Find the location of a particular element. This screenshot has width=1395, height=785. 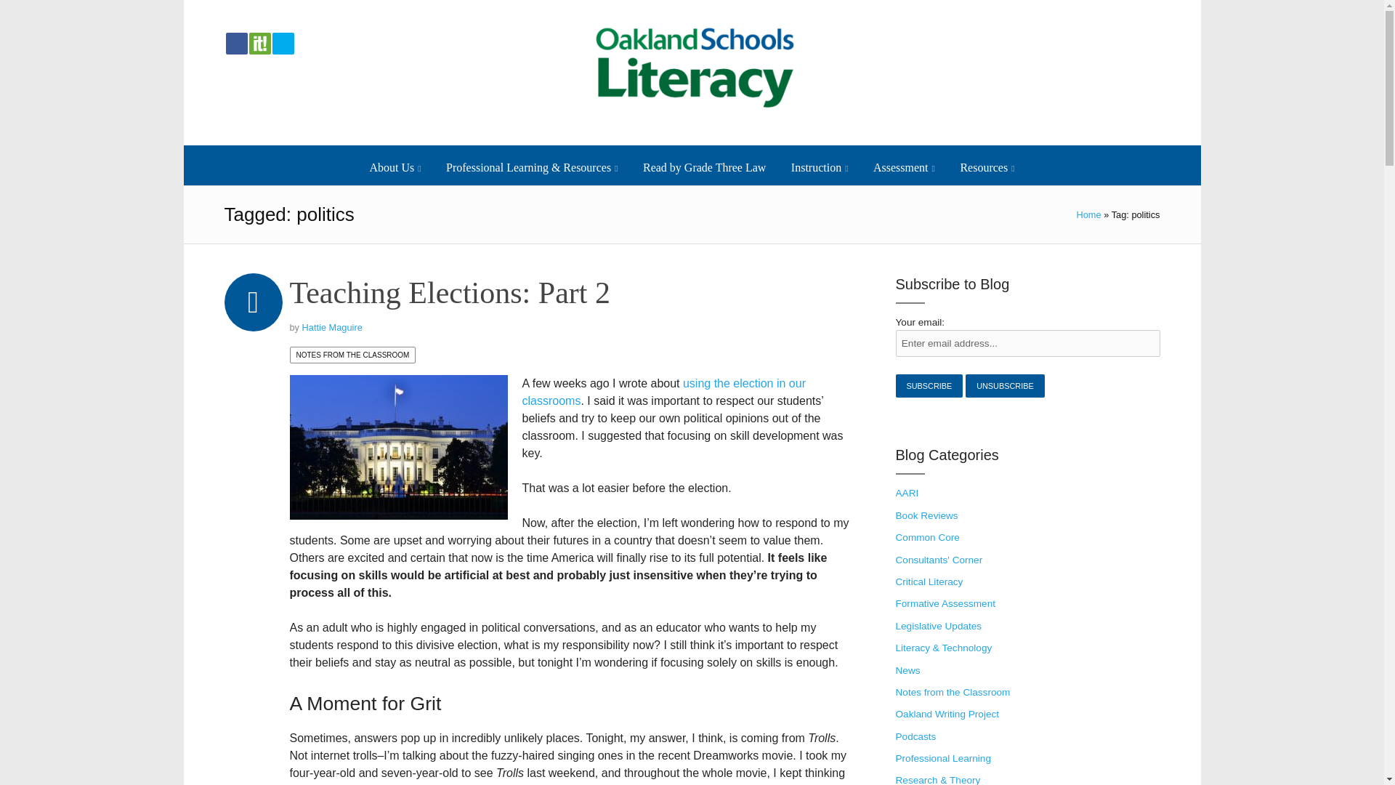

Resources is located at coordinates (987, 166).